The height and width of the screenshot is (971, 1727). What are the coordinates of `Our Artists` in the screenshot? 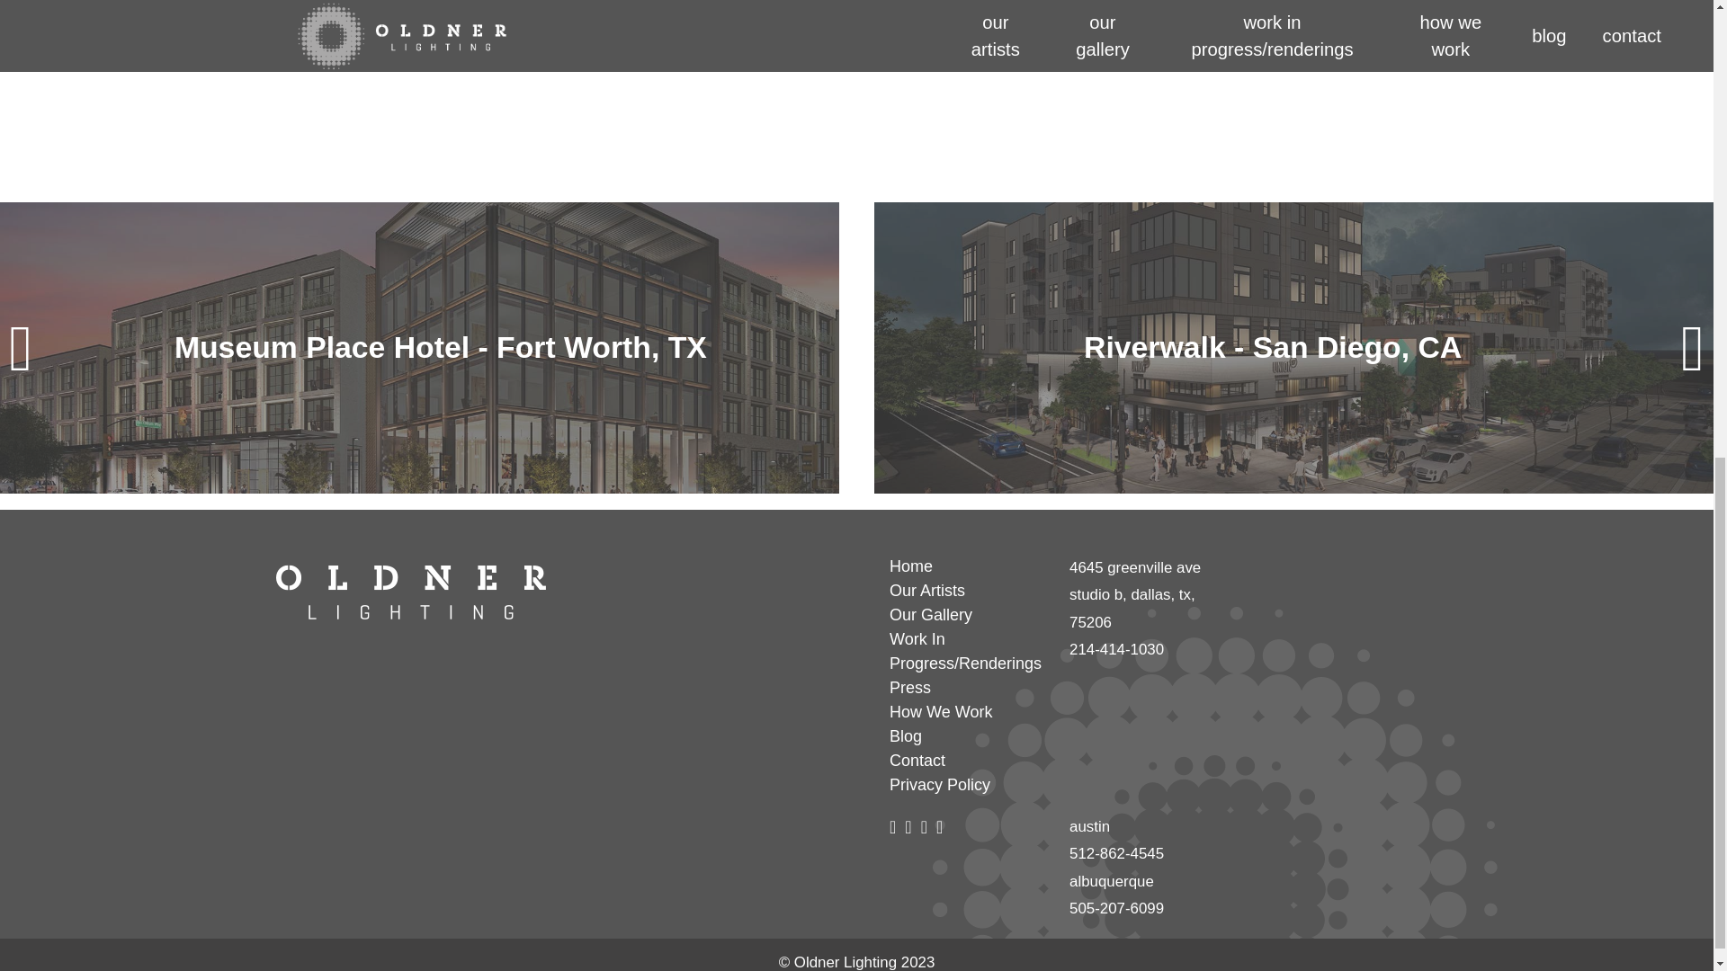 It's located at (968, 590).